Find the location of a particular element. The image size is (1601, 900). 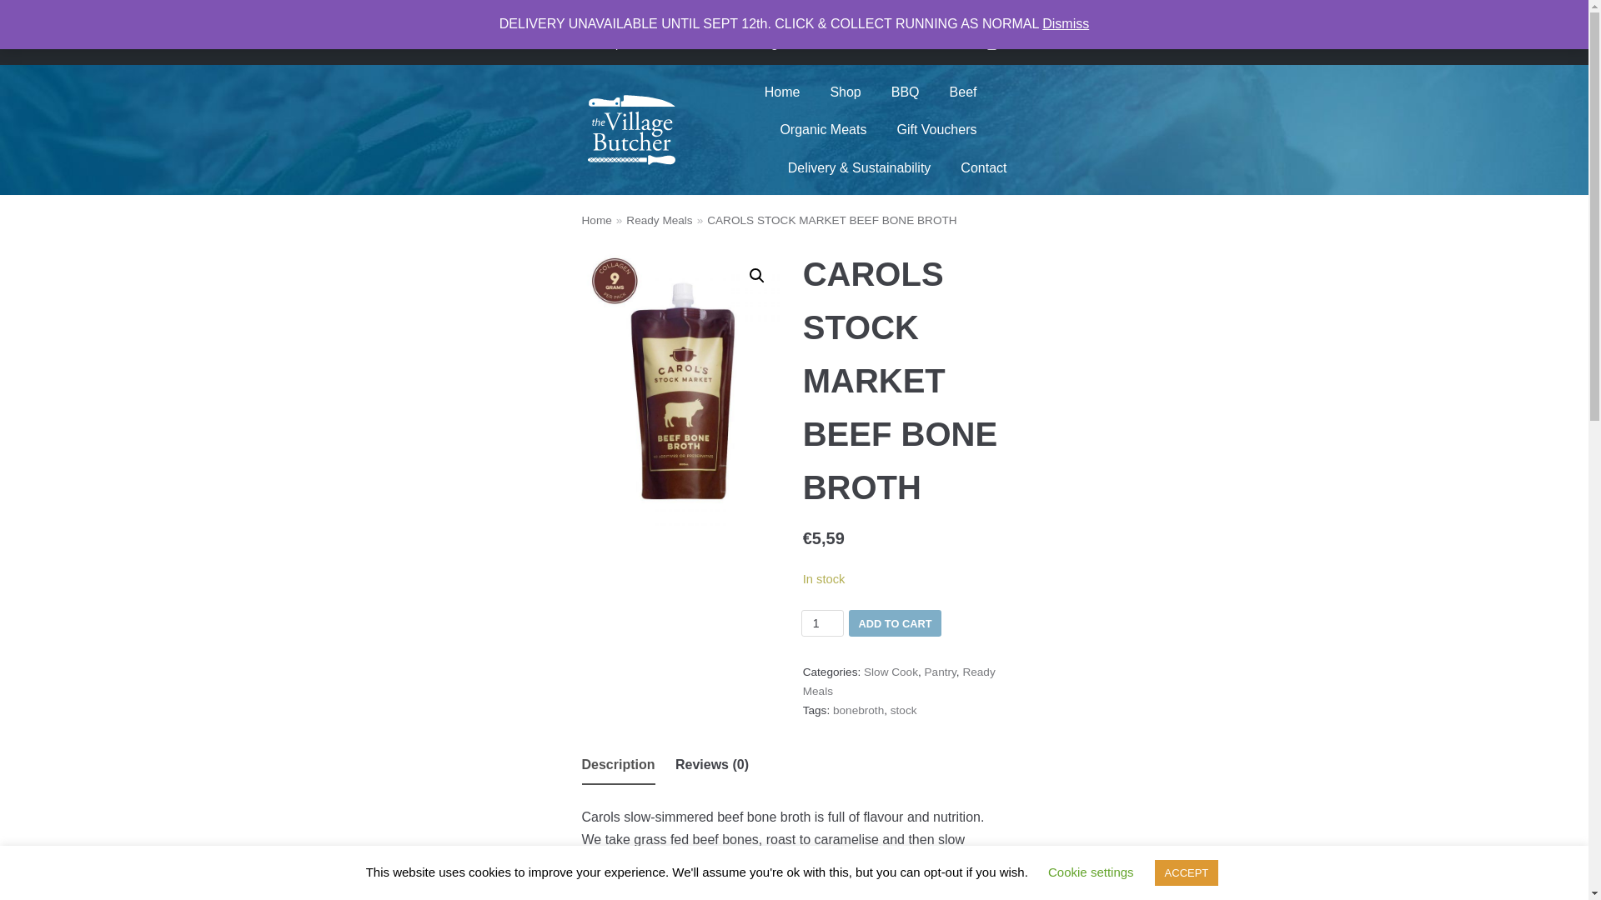

1 is located at coordinates (822, 623).